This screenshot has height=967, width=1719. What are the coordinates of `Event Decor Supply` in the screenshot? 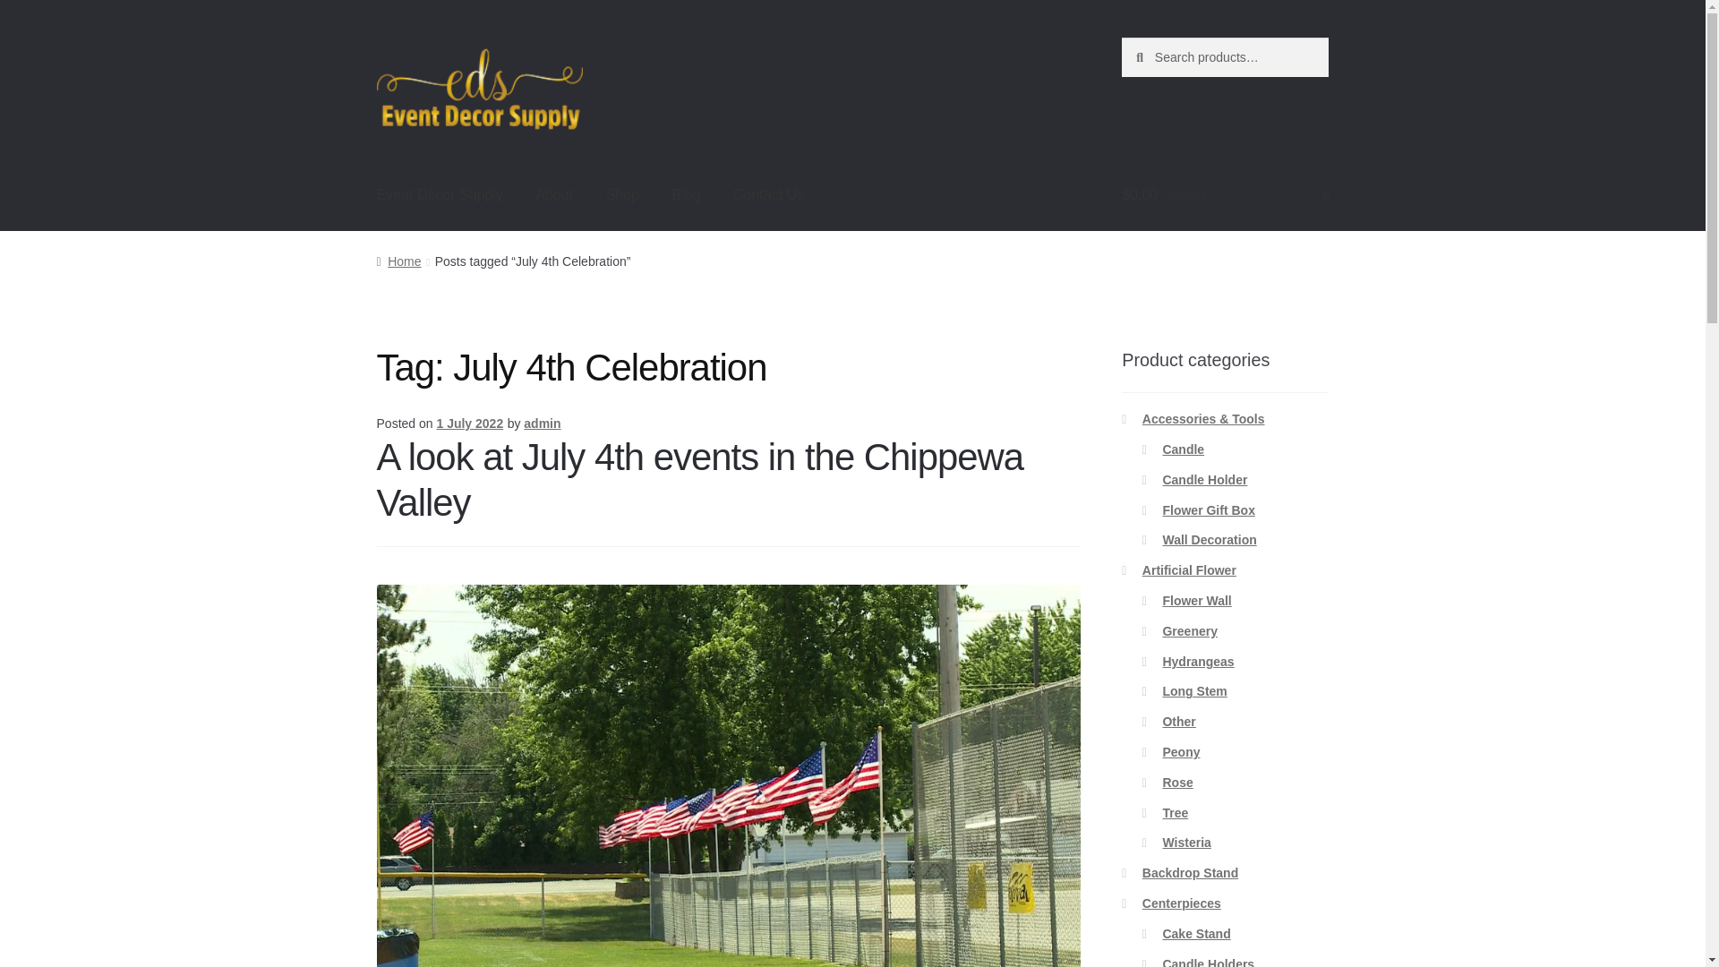 It's located at (440, 196).